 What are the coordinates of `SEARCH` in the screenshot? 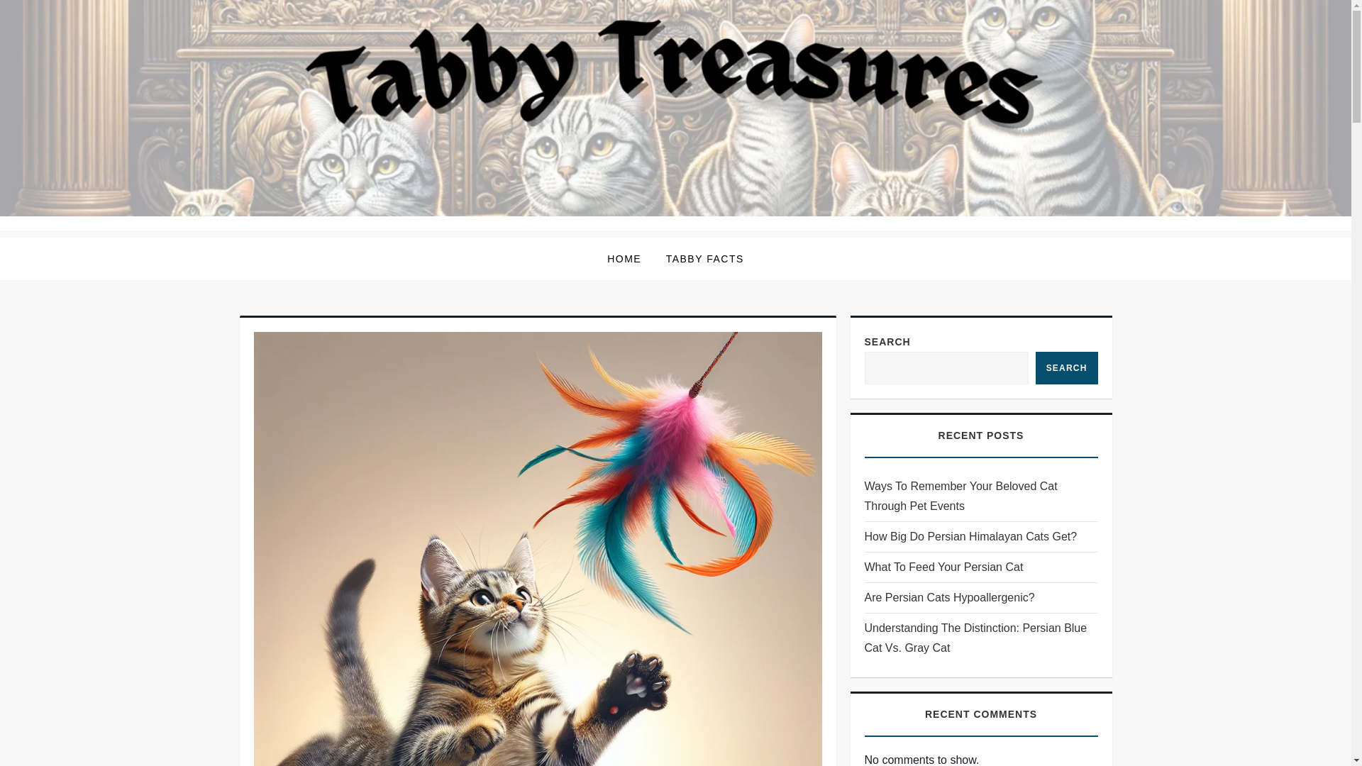 It's located at (1066, 367).